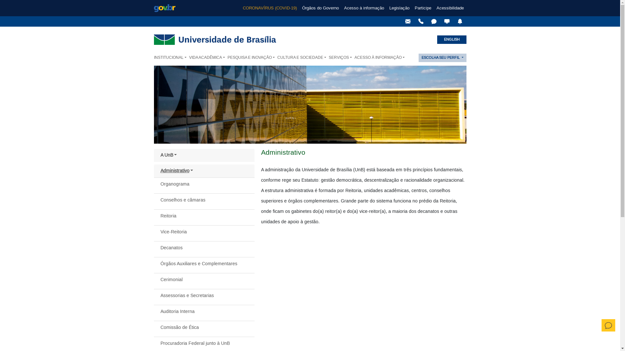 Image resolution: width=625 pixels, height=351 pixels. What do you see at coordinates (204, 171) in the screenshot?
I see `Administrativo` at bounding box center [204, 171].